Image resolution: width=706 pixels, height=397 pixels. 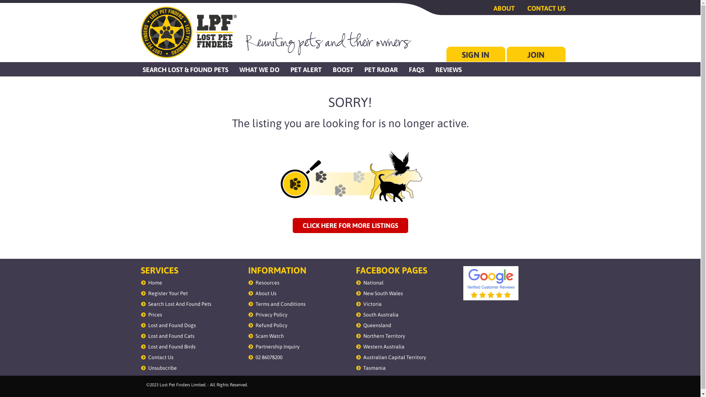 What do you see at coordinates (188, 32) in the screenshot?
I see `Lost Pet Finders` at bounding box center [188, 32].